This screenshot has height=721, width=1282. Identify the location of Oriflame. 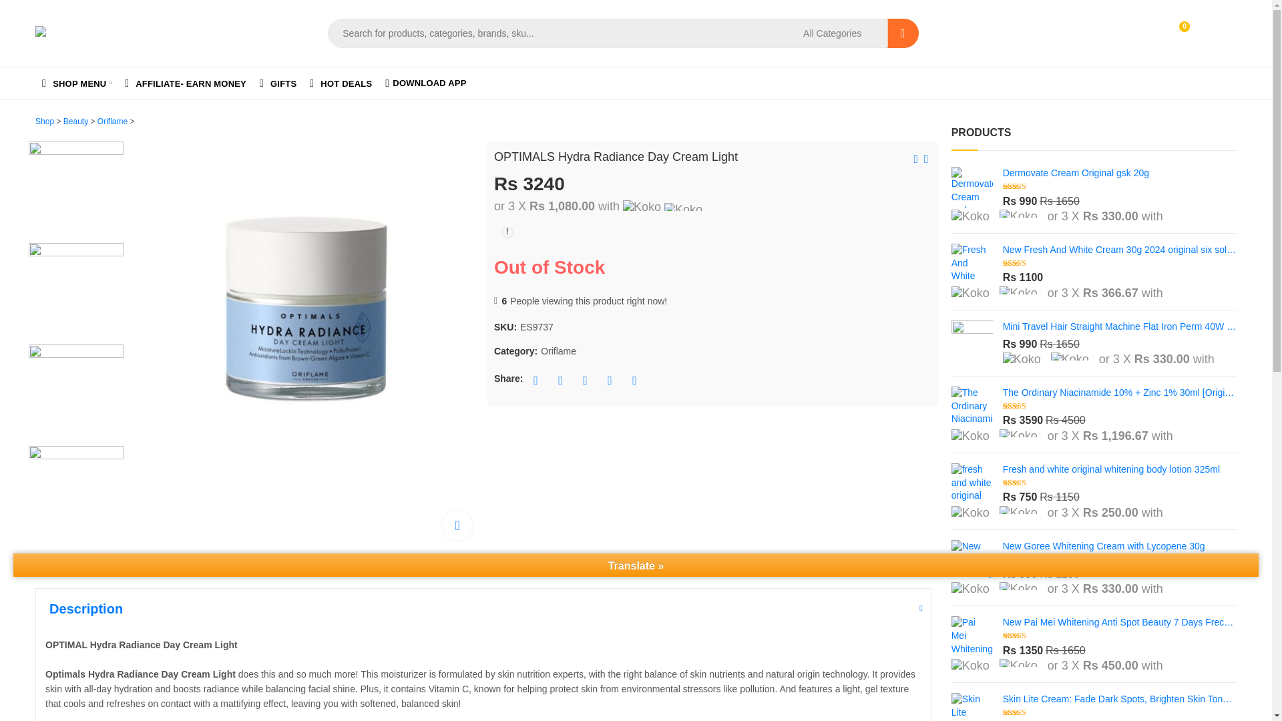
(112, 122).